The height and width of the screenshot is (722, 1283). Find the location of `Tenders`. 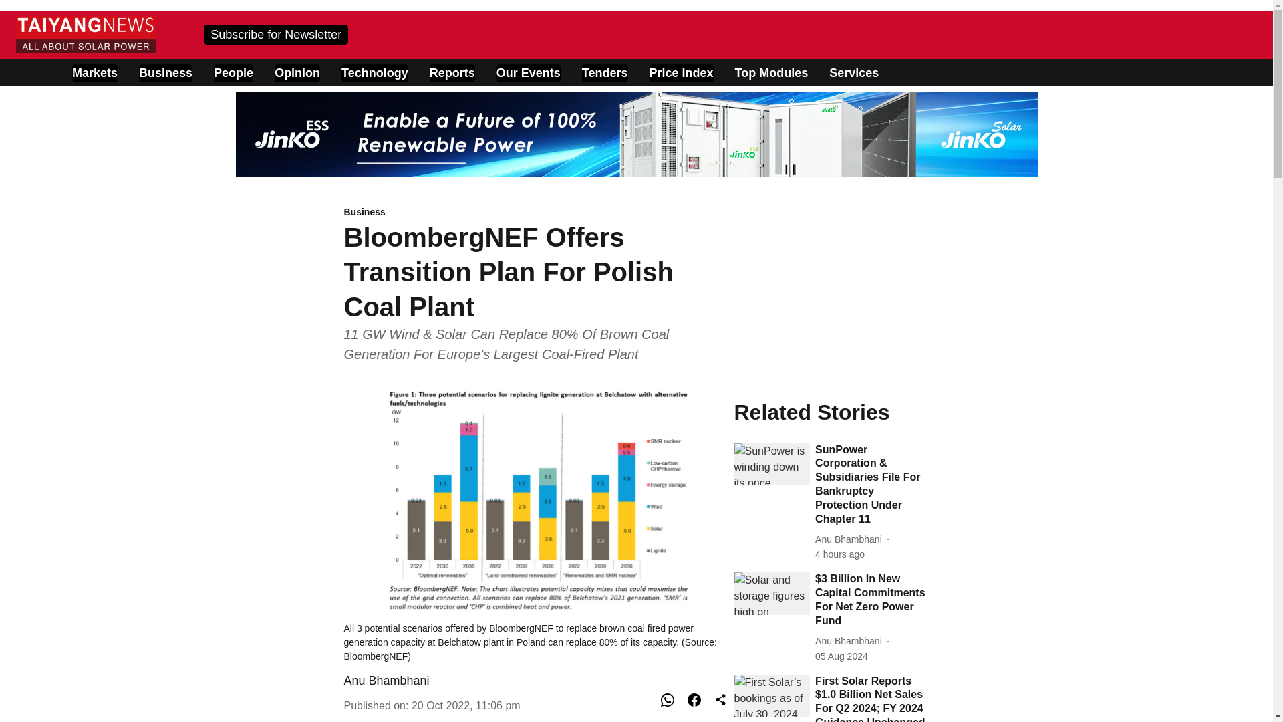

Tenders is located at coordinates (605, 74).